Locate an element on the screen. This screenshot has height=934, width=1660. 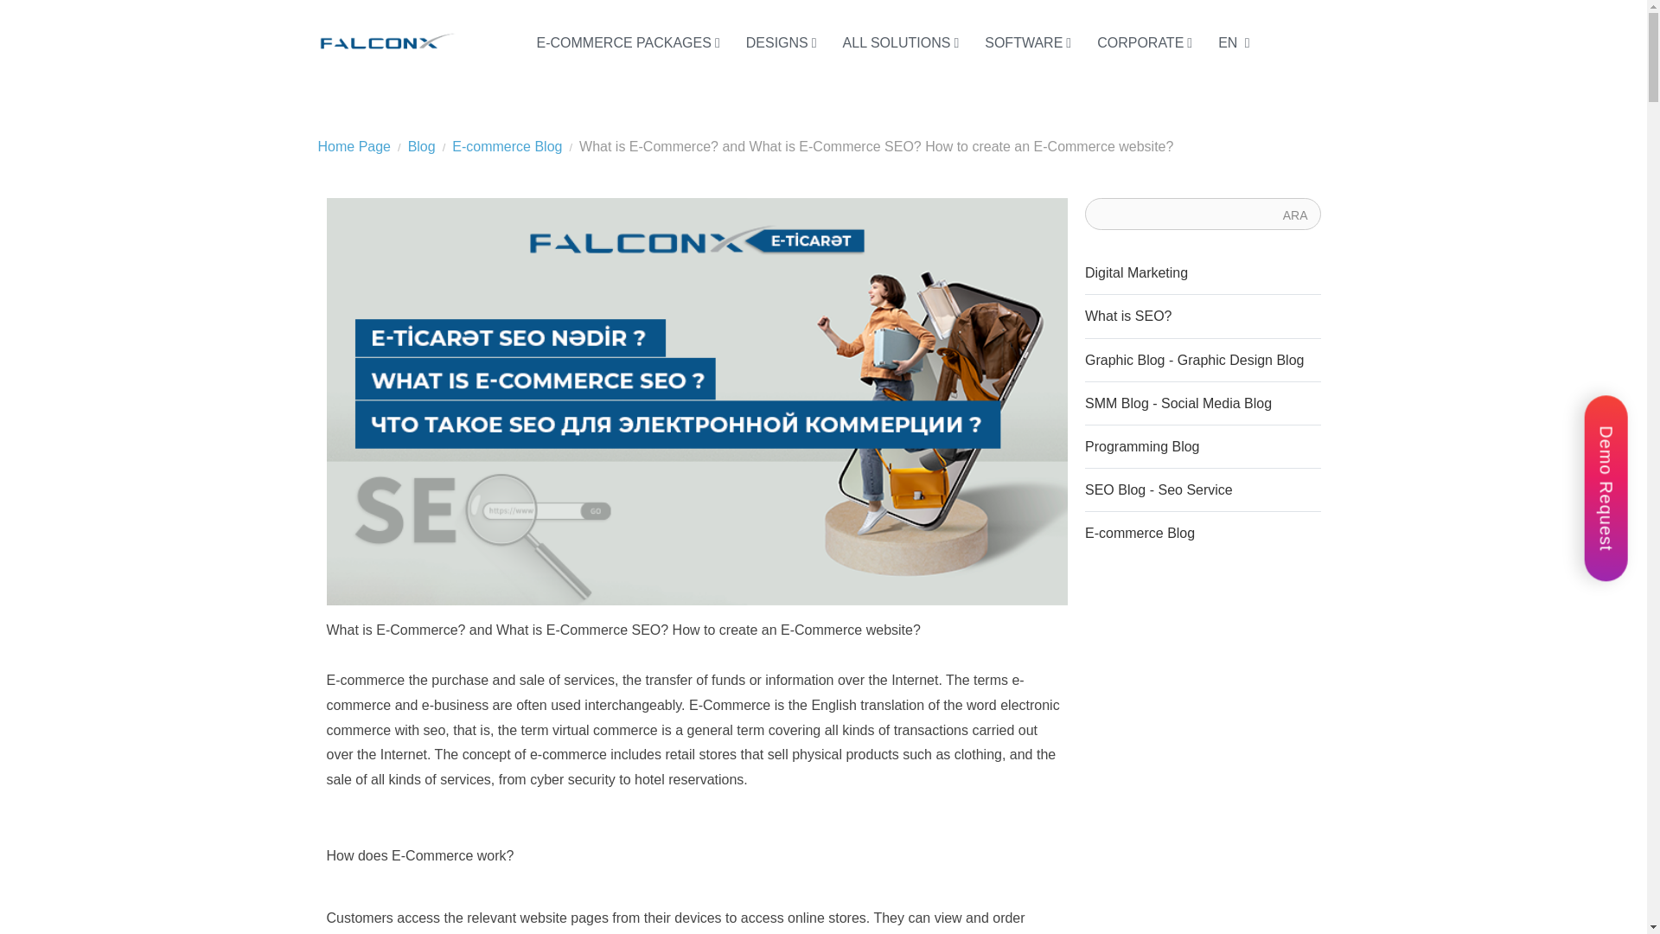
SMM Blog - Social Media Blog is located at coordinates (1203, 403).